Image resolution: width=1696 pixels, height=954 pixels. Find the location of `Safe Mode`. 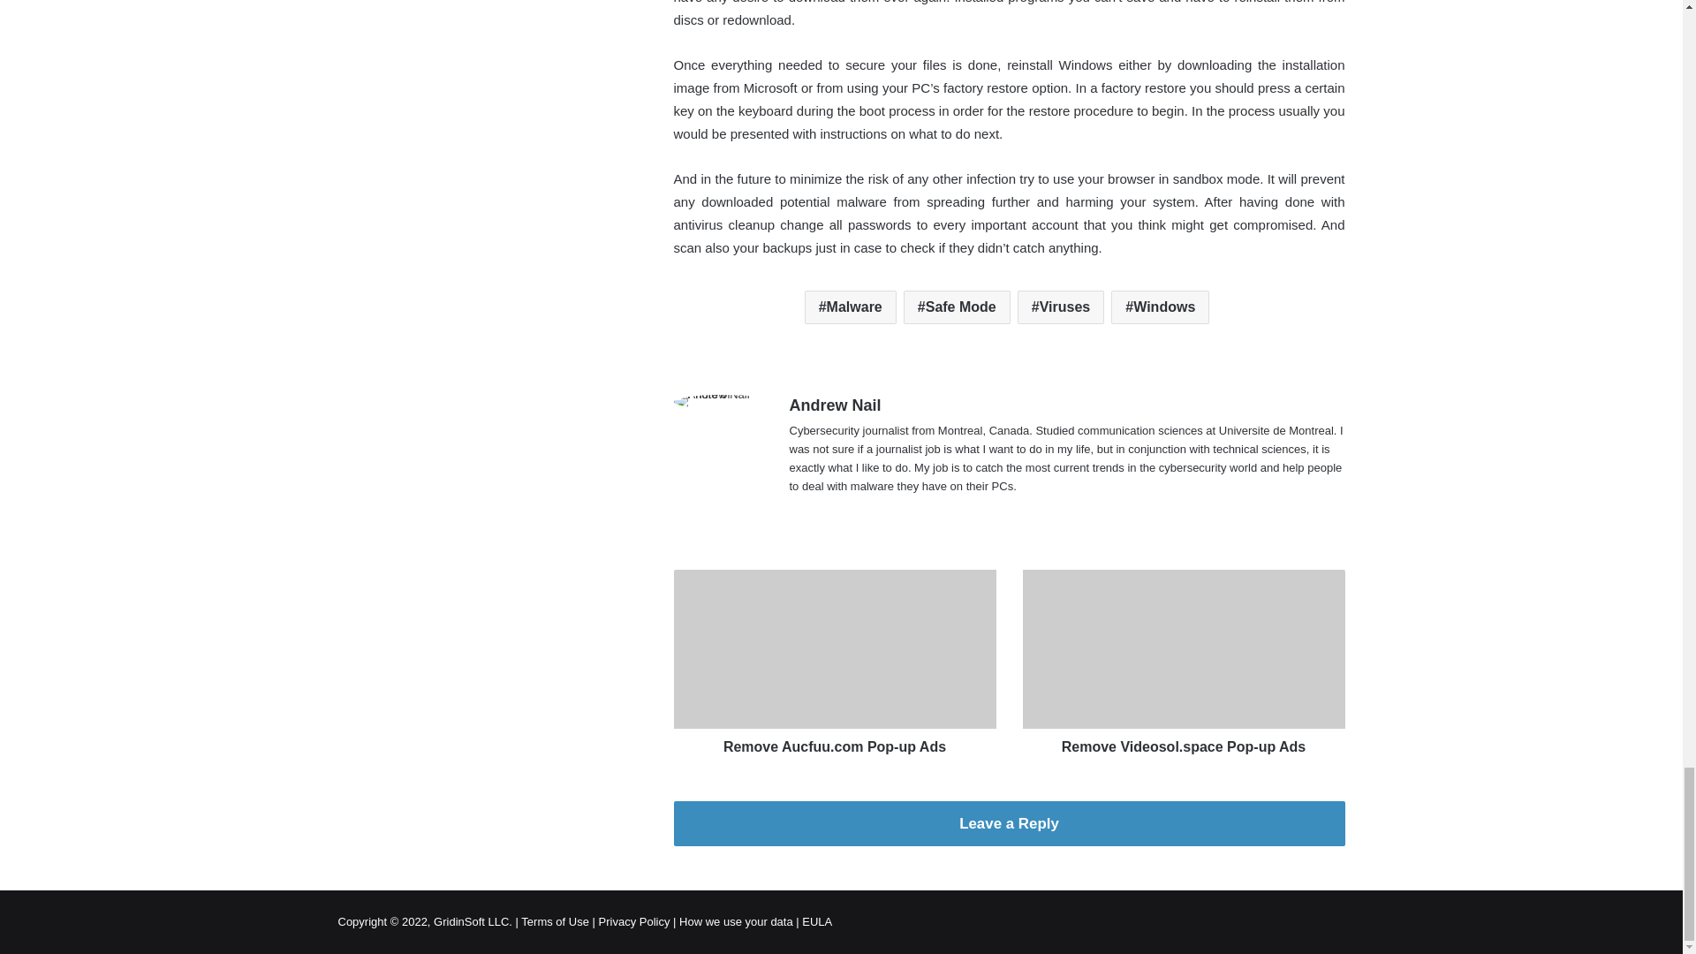

Safe Mode is located at coordinates (958, 307).